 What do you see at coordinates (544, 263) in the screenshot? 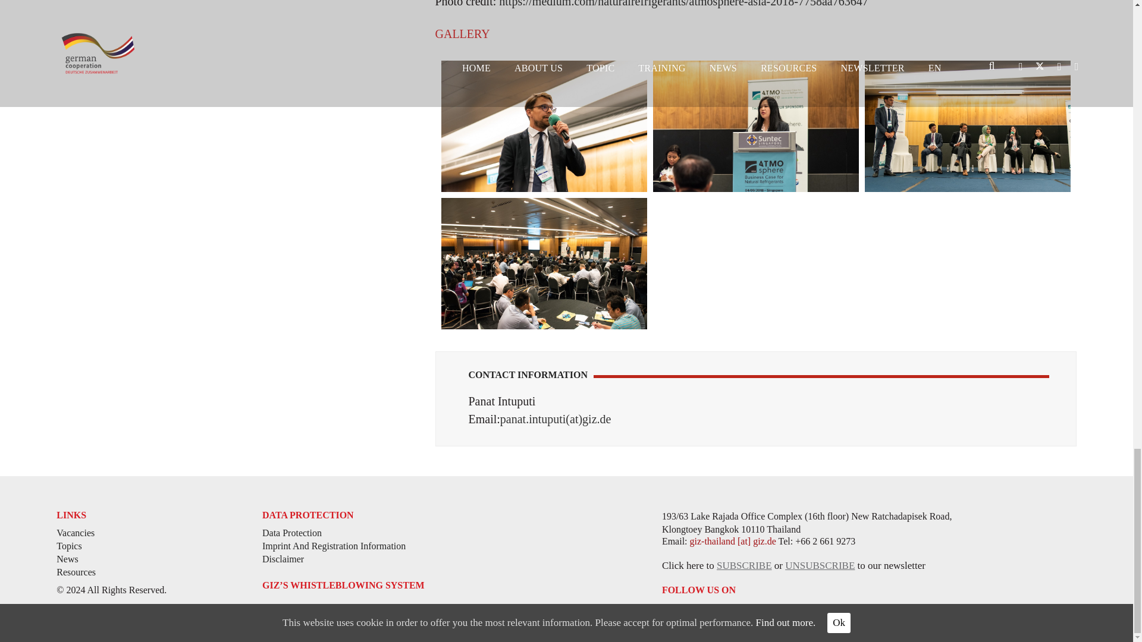
I see `441-4` at bounding box center [544, 263].